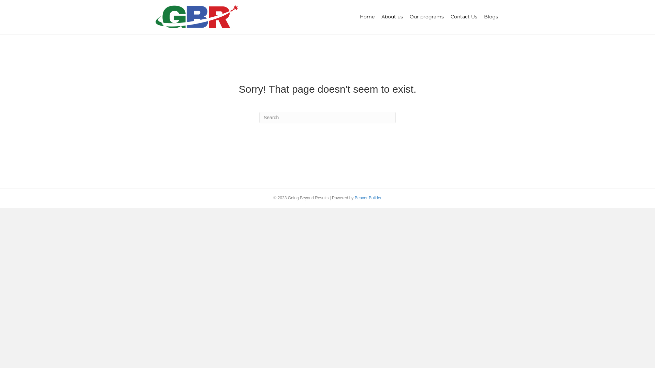  Describe the element at coordinates (464, 17) in the screenshot. I see `Contact Us` at that location.